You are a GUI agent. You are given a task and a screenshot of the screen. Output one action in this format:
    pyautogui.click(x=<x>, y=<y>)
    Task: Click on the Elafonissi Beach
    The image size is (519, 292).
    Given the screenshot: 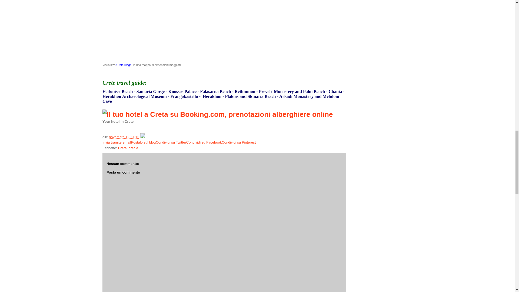 What is the action you would take?
    pyautogui.click(x=117, y=91)
    